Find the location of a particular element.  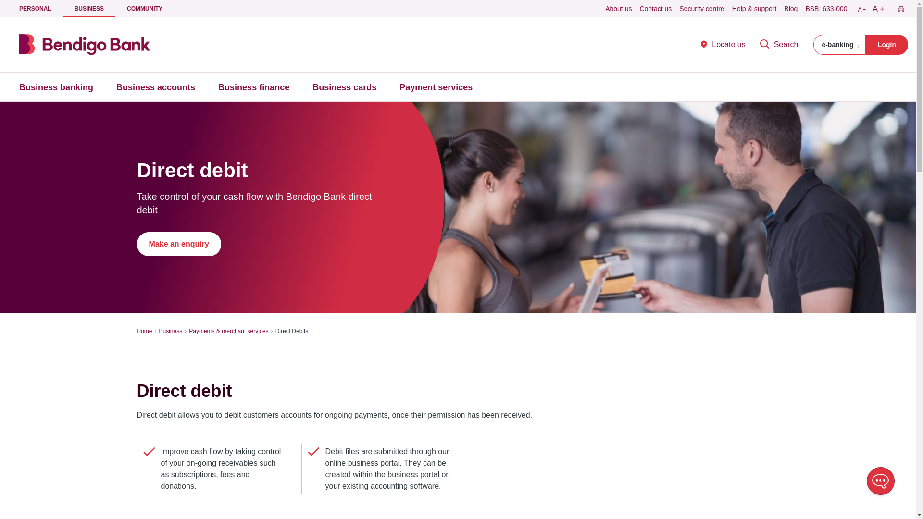

Business accounts is located at coordinates (344, 86).